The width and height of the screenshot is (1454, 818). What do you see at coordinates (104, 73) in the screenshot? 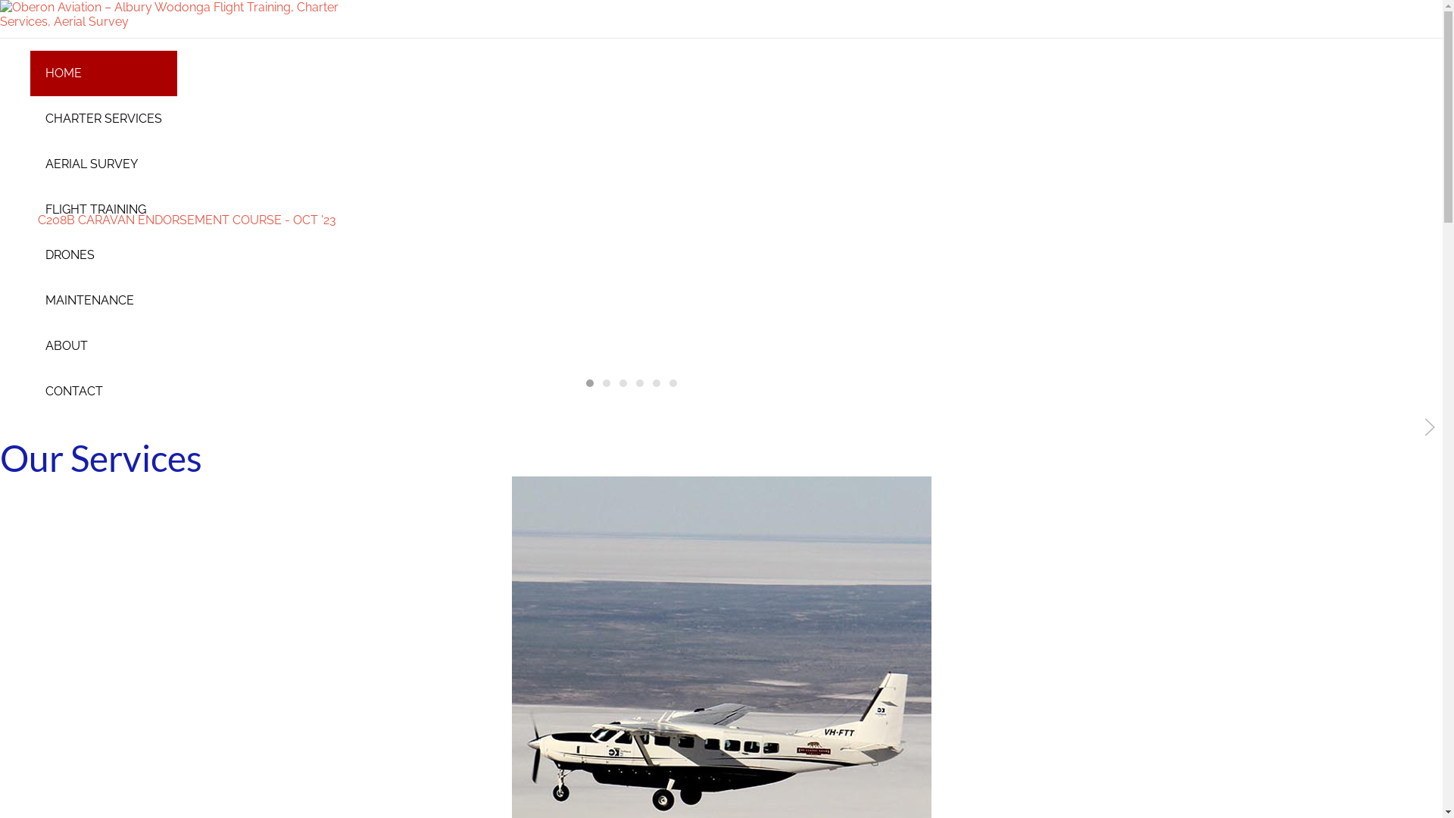
I see `HOME` at bounding box center [104, 73].